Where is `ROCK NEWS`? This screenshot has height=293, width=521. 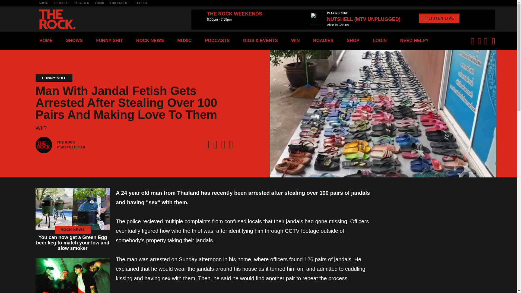 ROCK NEWS is located at coordinates (150, 40).